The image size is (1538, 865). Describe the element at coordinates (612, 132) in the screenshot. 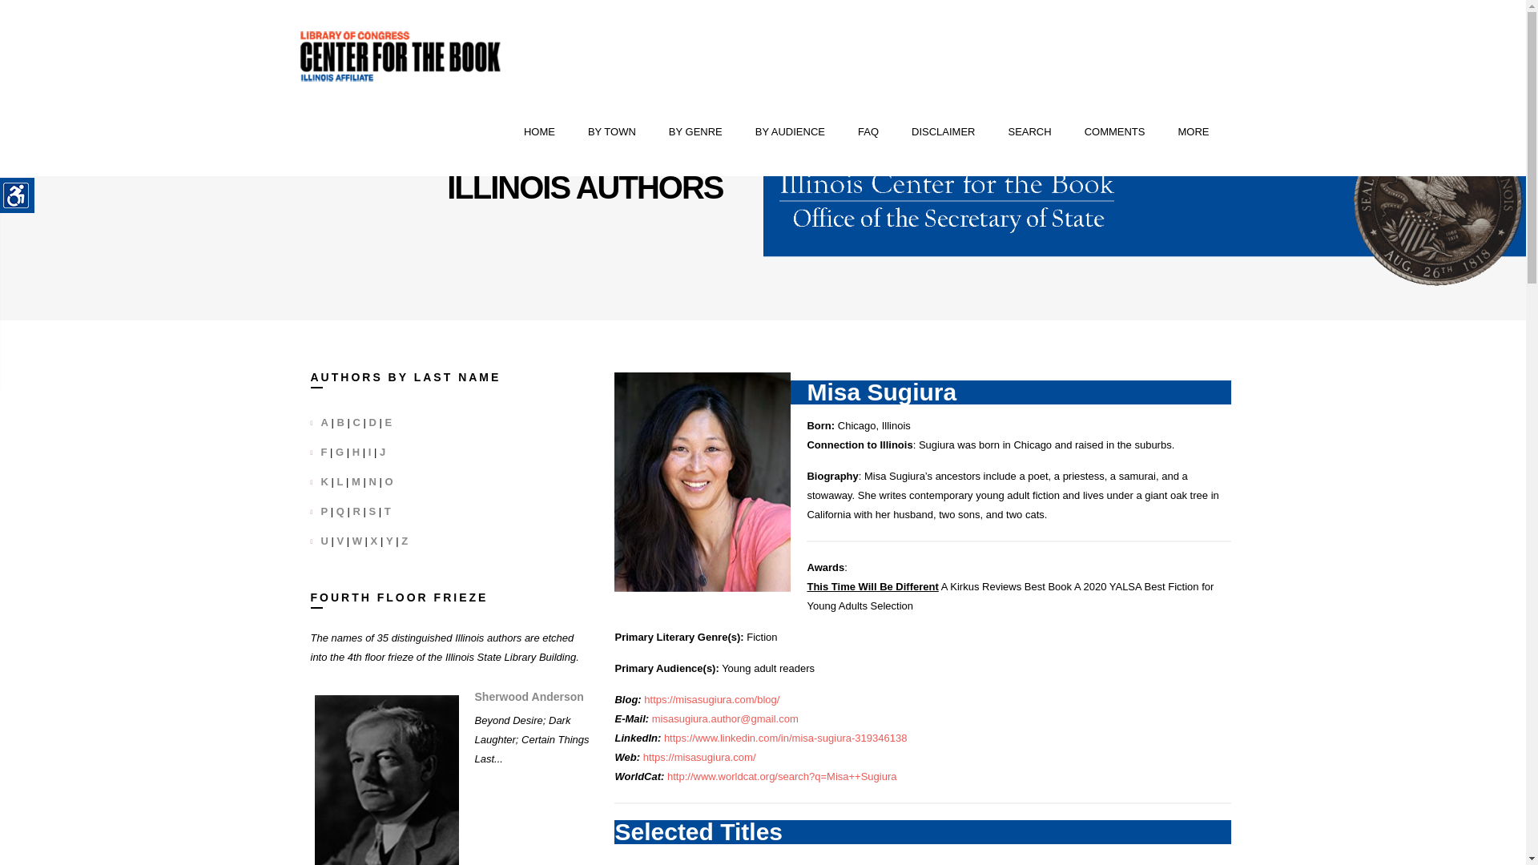

I see `Illinois authors, arranged by city` at that location.